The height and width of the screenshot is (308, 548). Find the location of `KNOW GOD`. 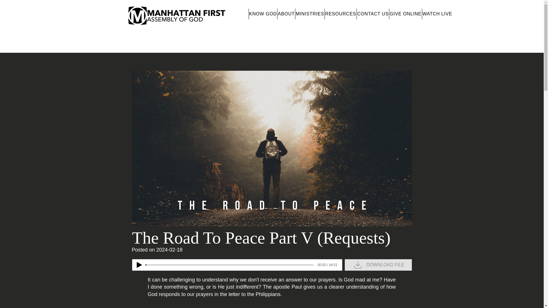

KNOW GOD is located at coordinates (263, 14).